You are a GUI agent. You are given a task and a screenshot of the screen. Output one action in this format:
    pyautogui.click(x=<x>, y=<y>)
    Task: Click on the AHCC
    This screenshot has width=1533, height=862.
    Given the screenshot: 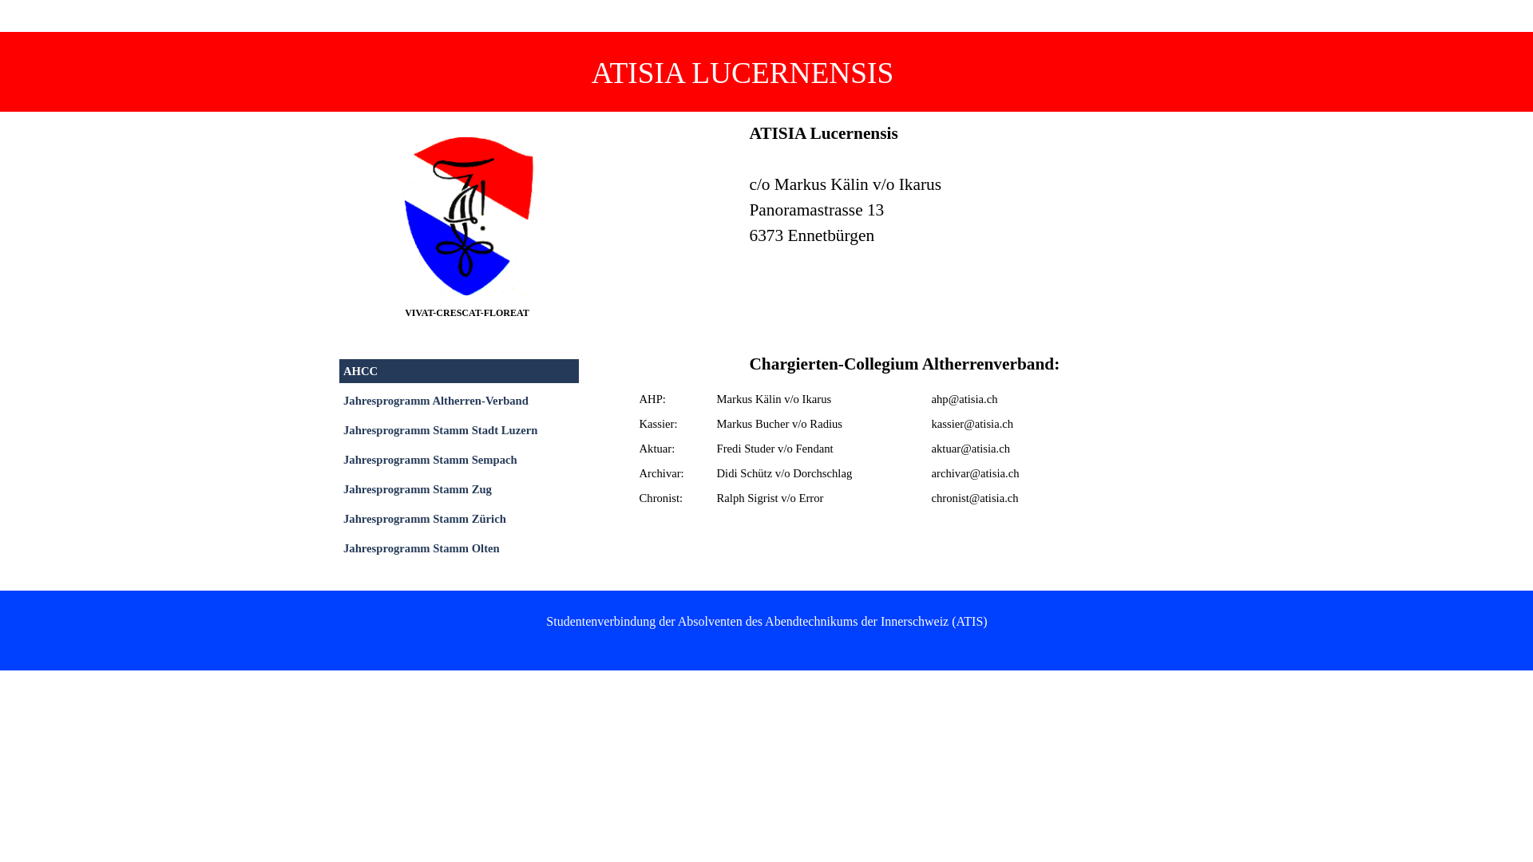 What is the action you would take?
    pyautogui.click(x=459, y=371)
    